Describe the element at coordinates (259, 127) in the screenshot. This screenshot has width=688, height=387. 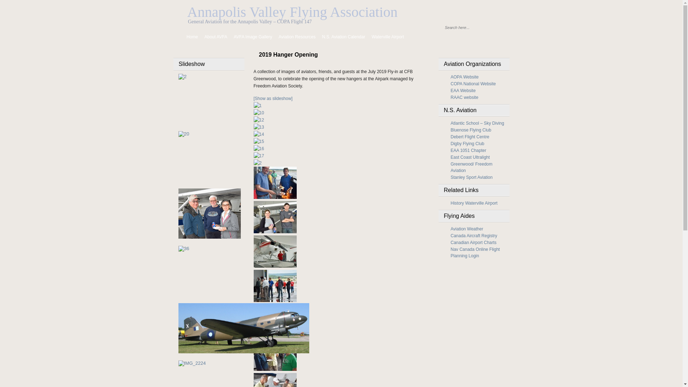
I see `13` at that location.